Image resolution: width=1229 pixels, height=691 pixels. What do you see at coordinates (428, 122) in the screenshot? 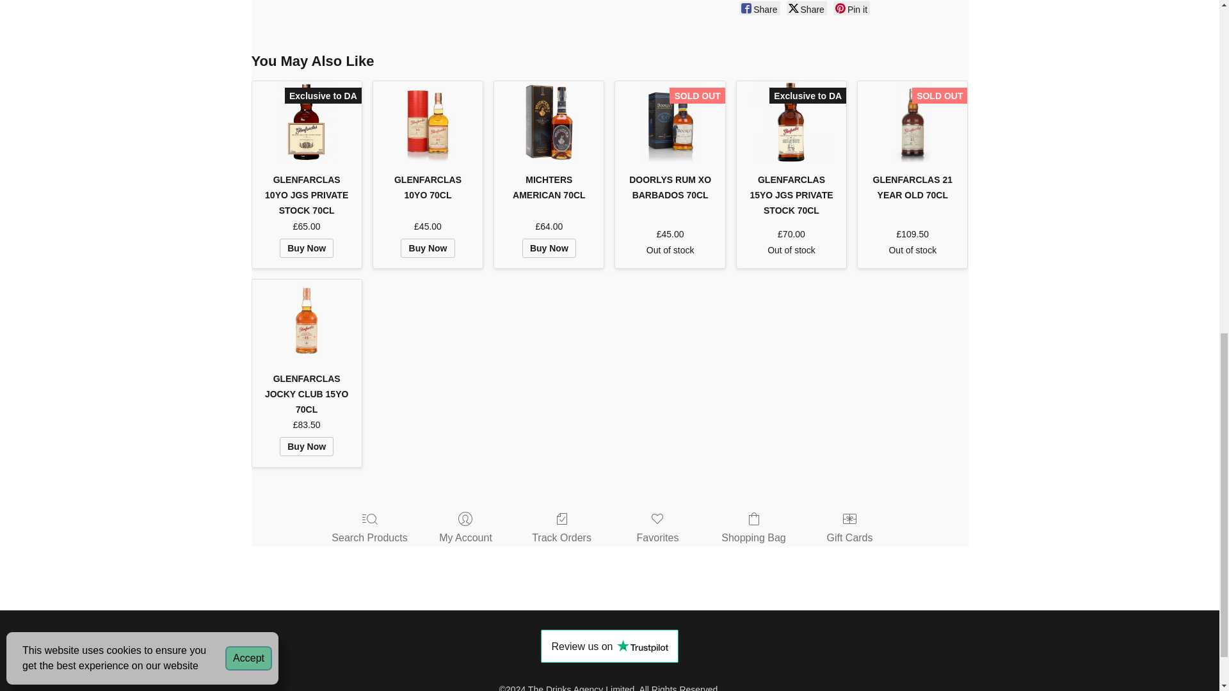
I see `GLENFARCLAS 10YO 70CL` at bounding box center [428, 122].